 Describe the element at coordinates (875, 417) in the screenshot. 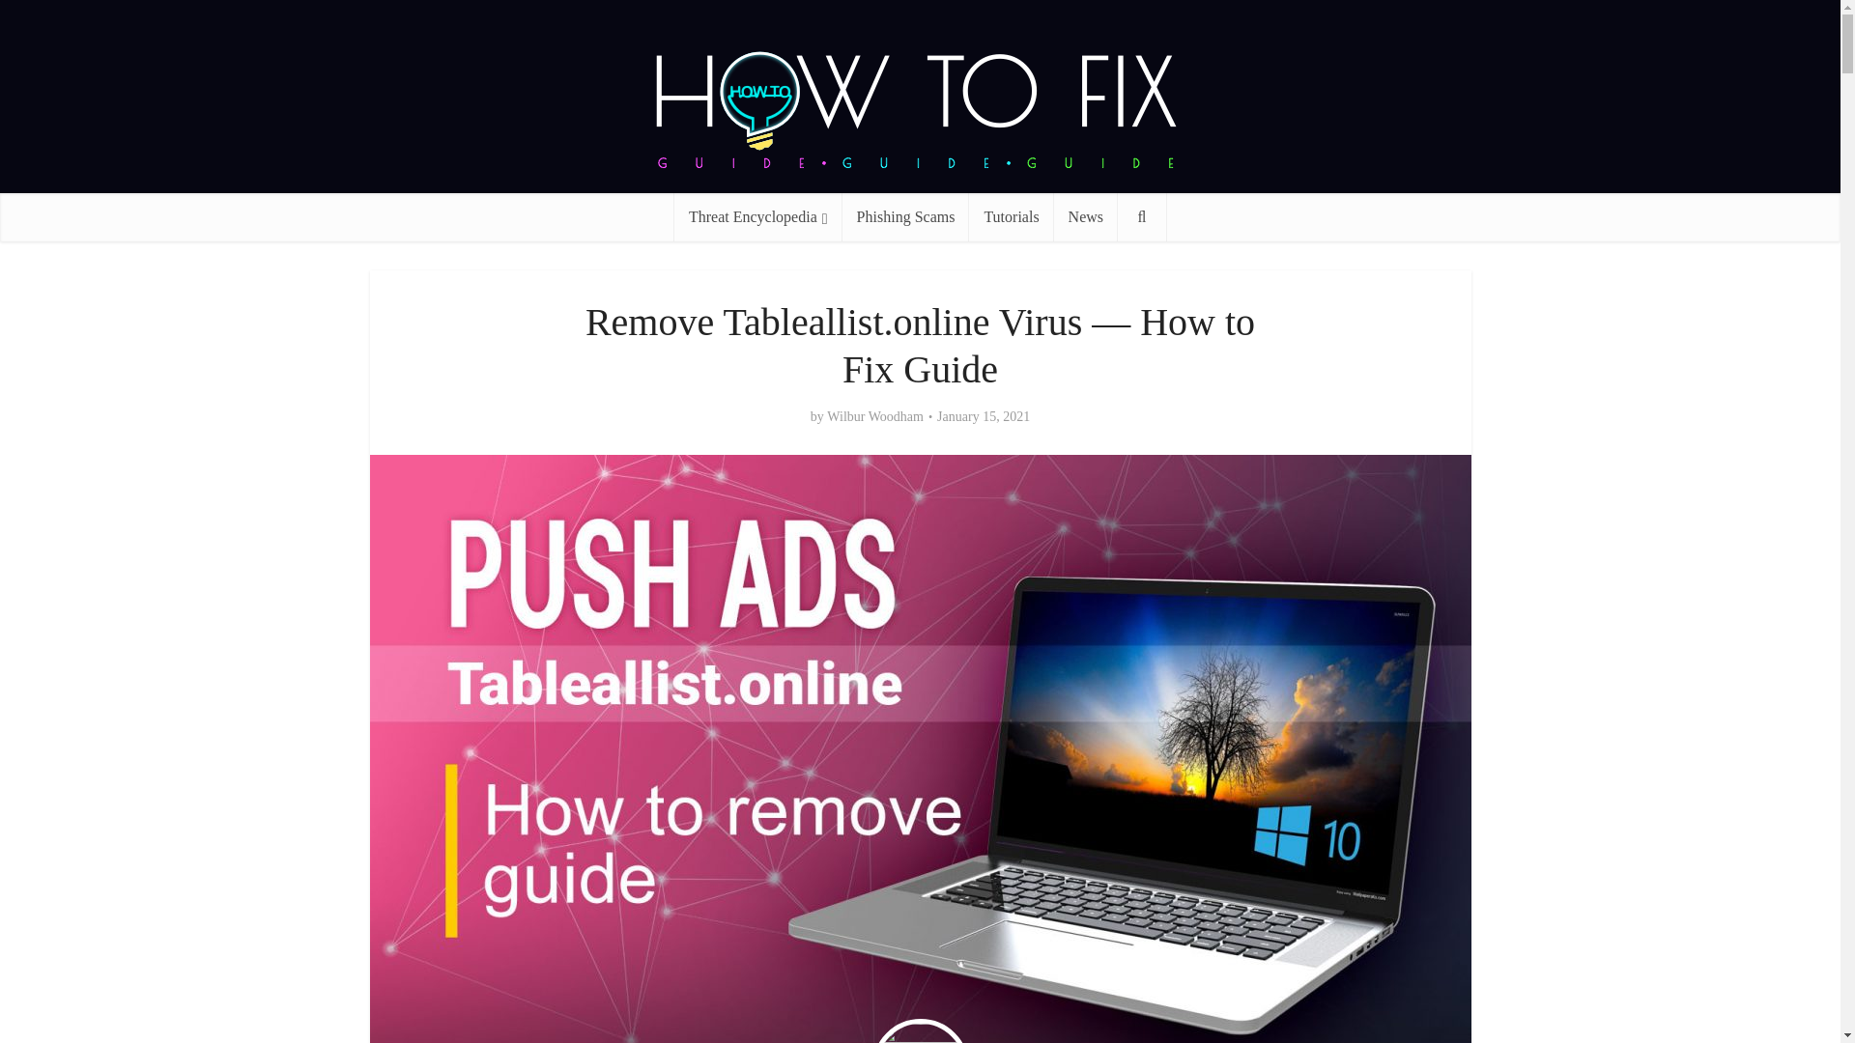

I see `Wilbur Woodham` at that location.